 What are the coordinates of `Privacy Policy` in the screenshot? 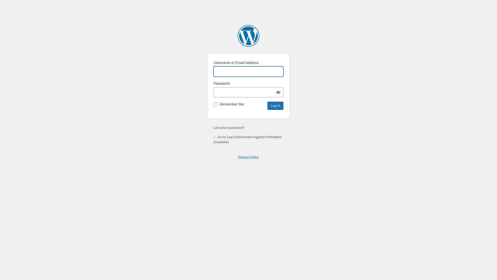 It's located at (248, 157).